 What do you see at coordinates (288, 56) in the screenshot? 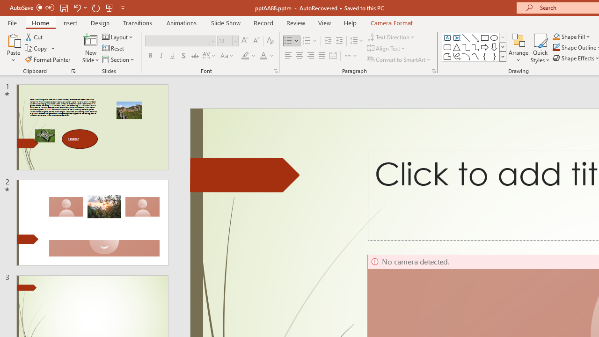
I see `Align Left` at bounding box center [288, 56].